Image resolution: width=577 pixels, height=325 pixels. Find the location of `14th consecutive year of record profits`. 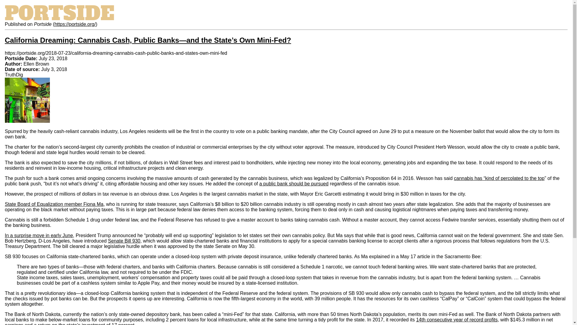

14th consecutive year of record profits is located at coordinates (457, 320).